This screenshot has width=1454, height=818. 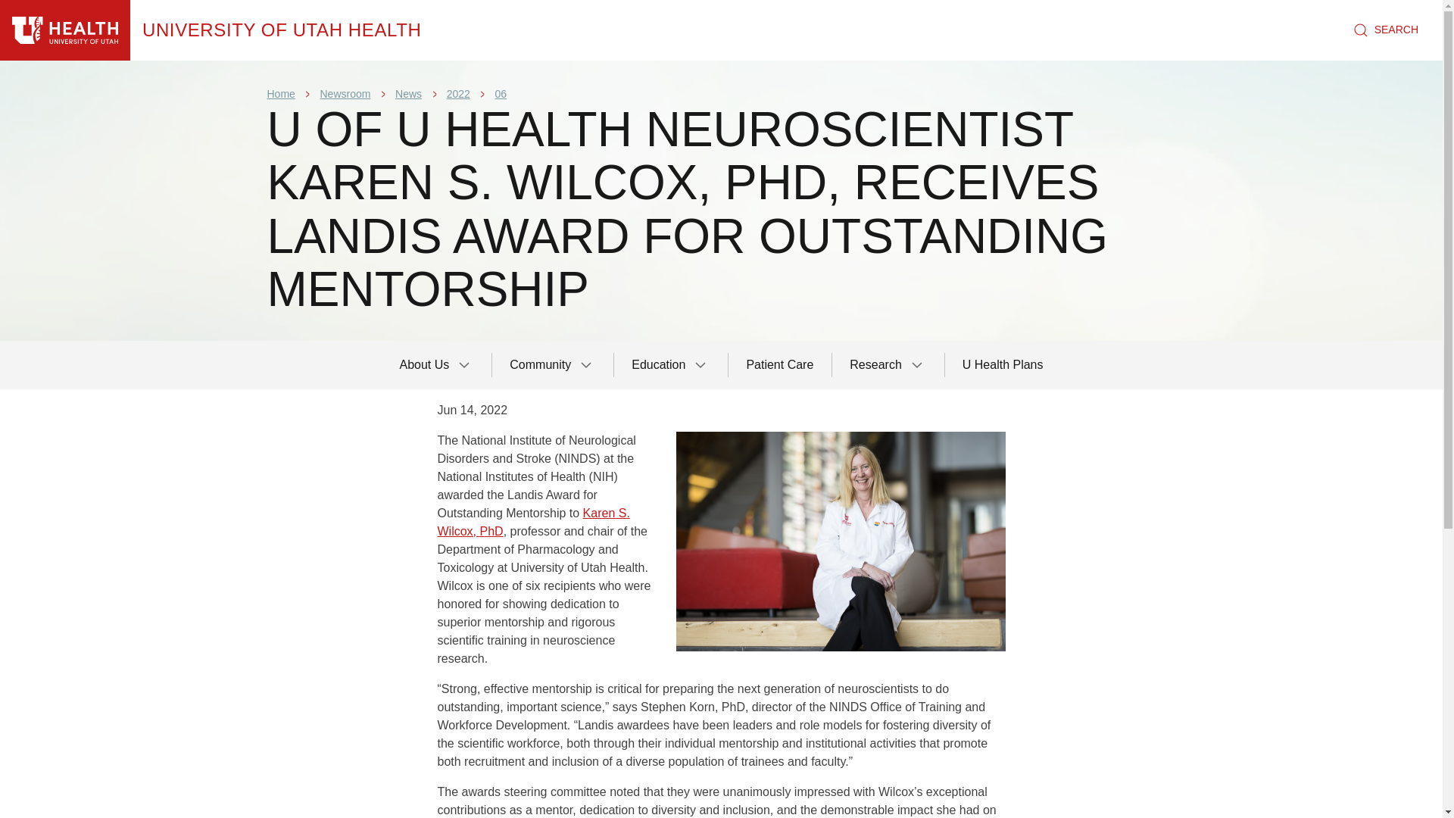 What do you see at coordinates (345, 93) in the screenshot?
I see `Newsroom` at bounding box center [345, 93].